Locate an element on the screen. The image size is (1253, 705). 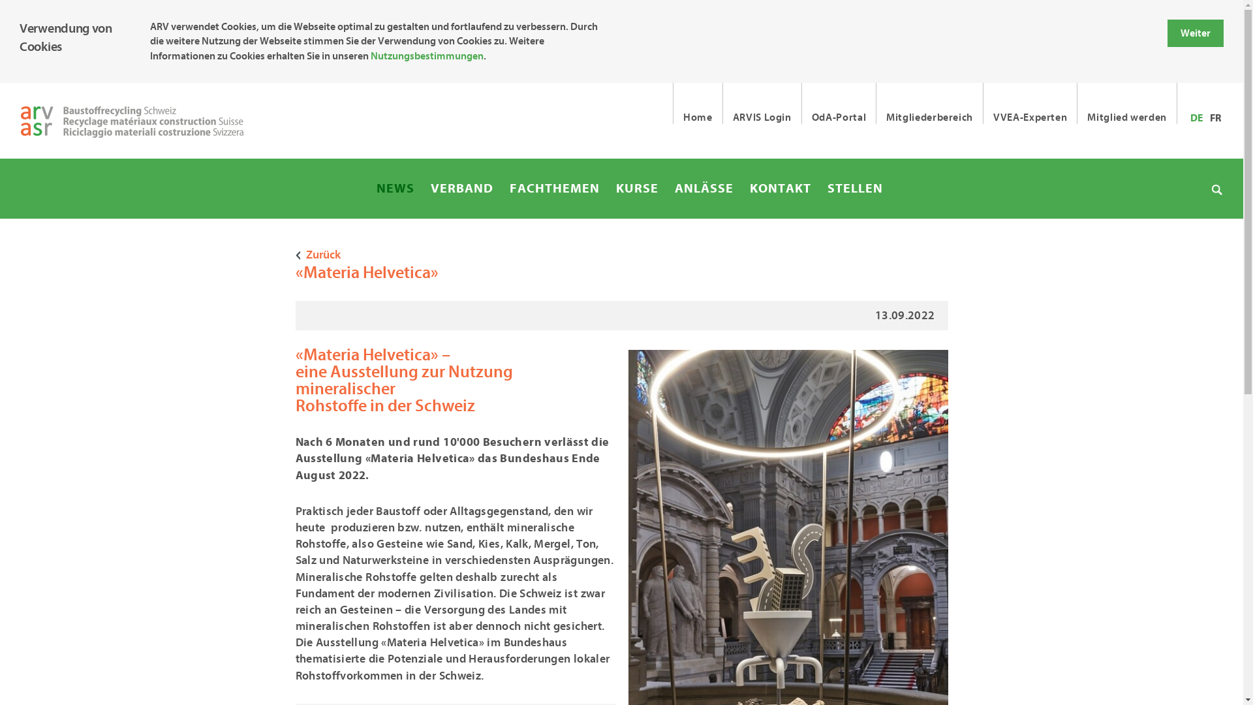
FACHTHEMEN is located at coordinates (555, 189).